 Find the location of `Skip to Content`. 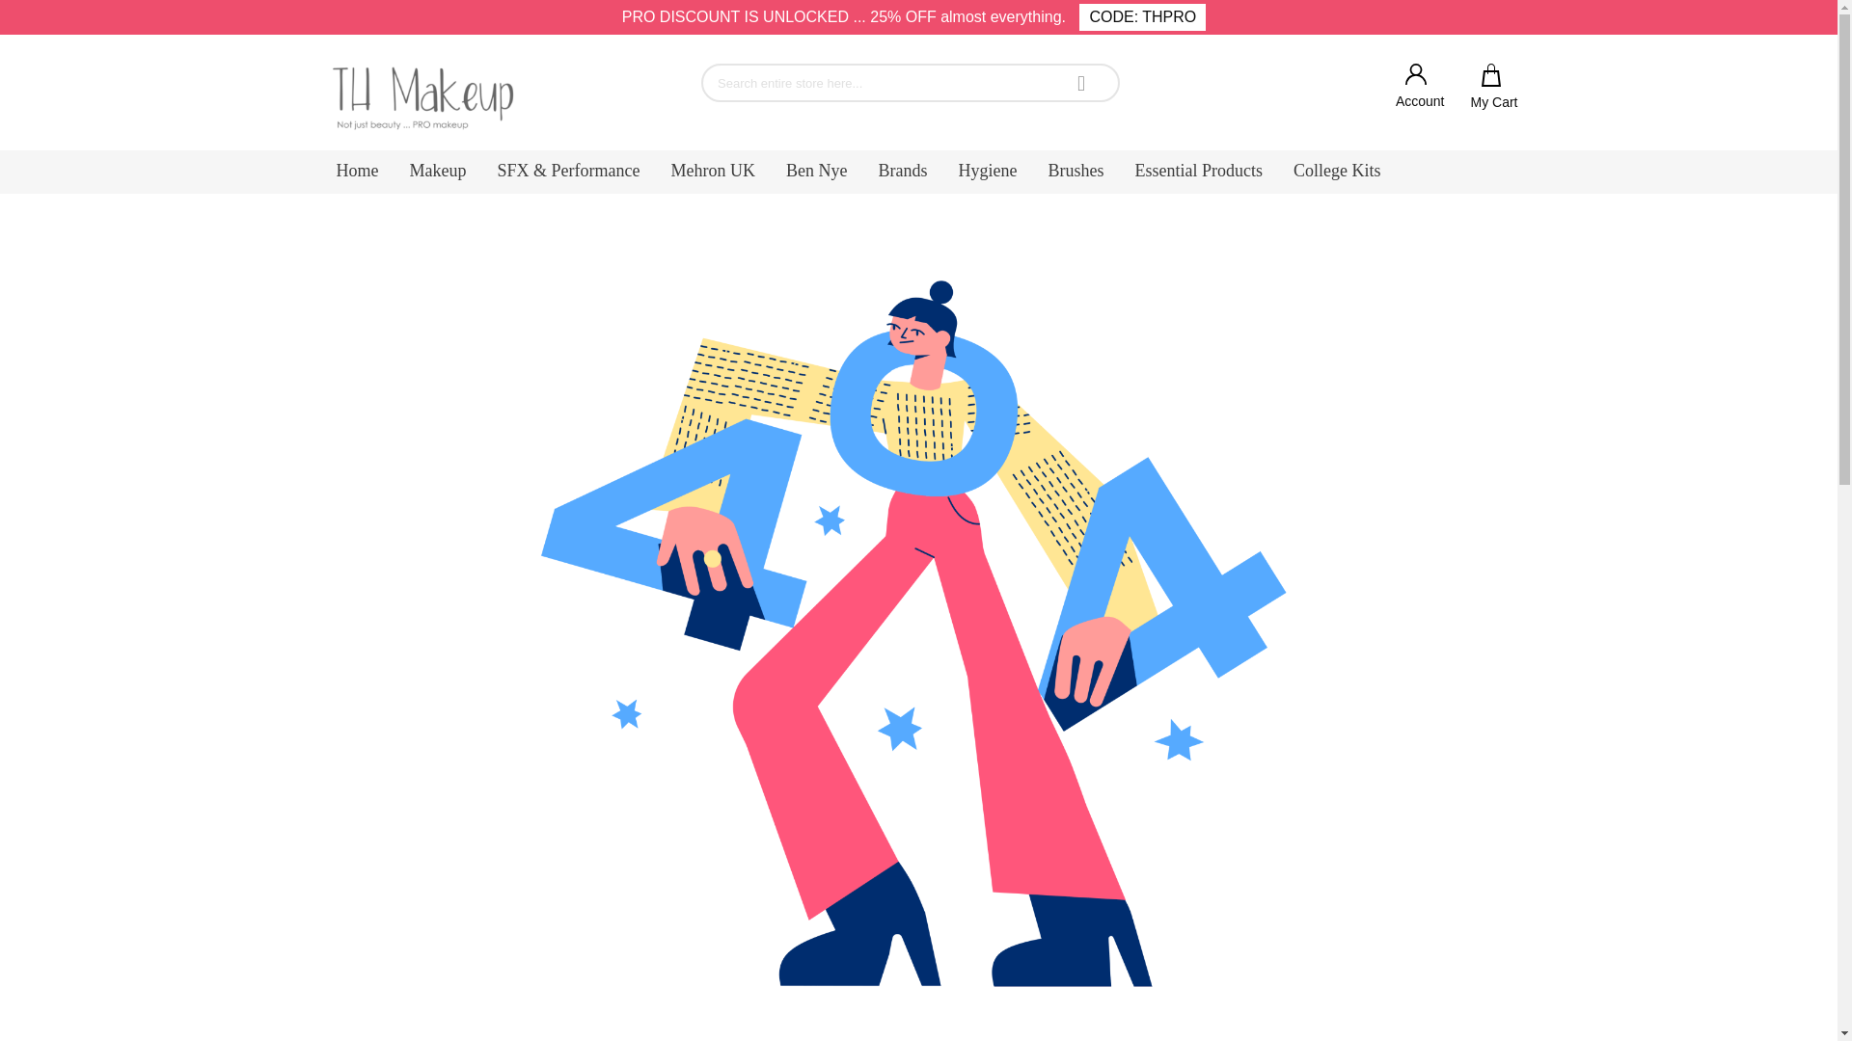

Skip to Content is located at coordinates (937, 10).